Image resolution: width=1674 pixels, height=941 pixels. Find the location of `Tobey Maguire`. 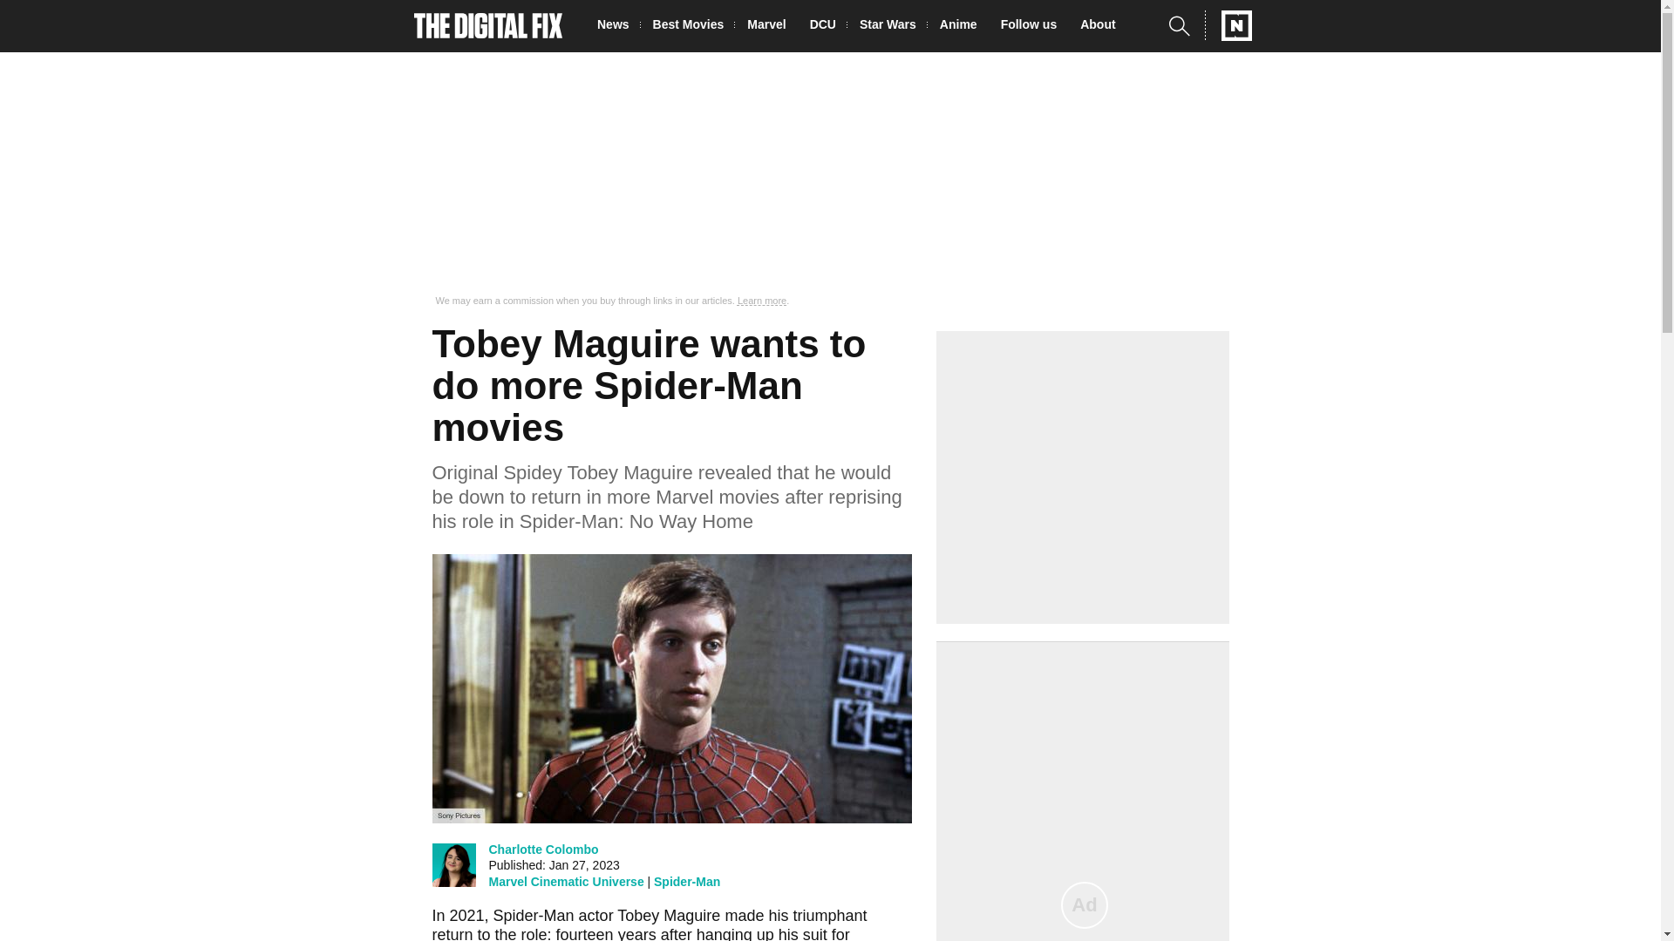

Tobey Maguire is located at coordinates (668, 915).